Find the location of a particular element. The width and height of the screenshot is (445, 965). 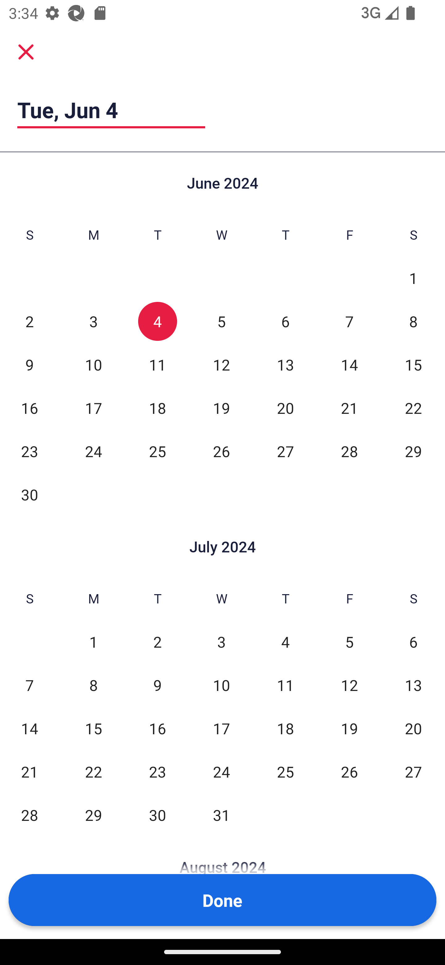

19 Fri, Jul 19, Not Selected is located at coordinates (349, 728).